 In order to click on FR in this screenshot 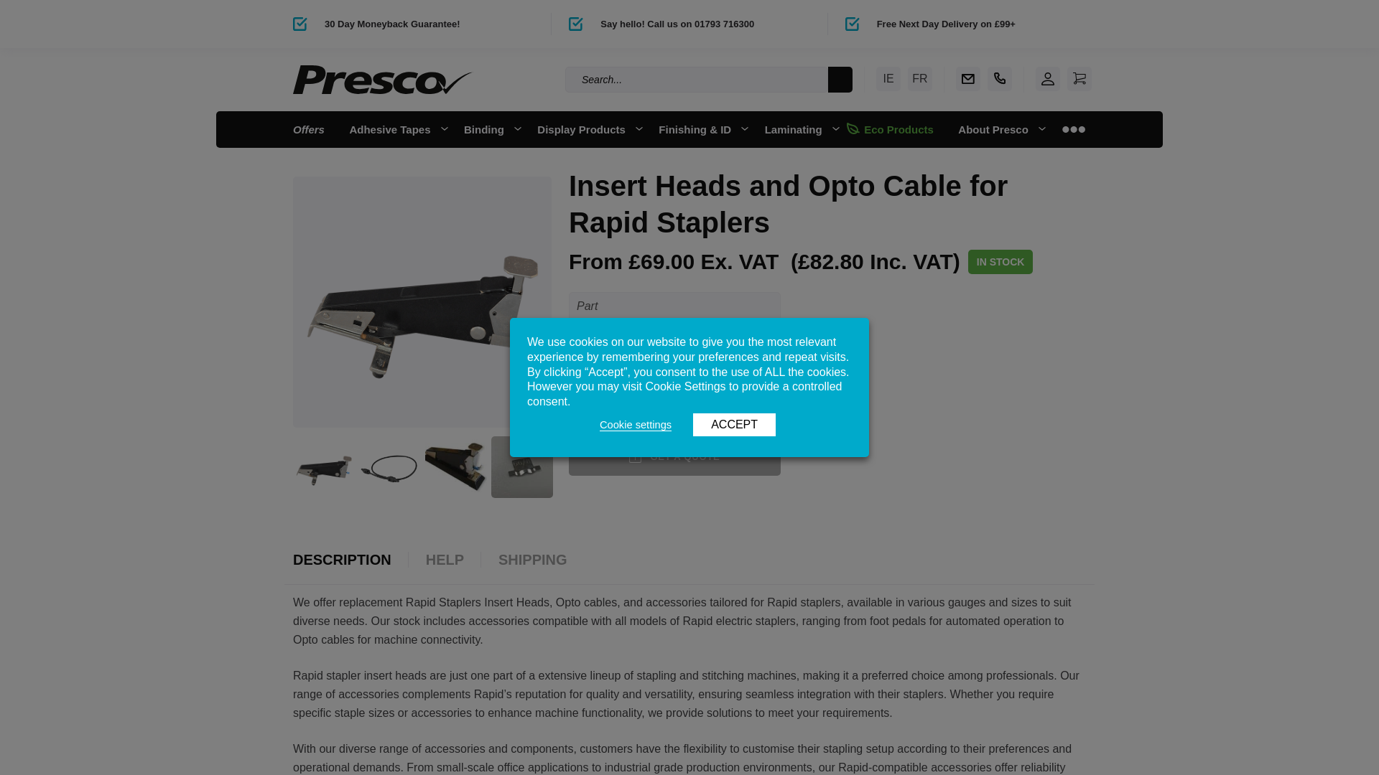, I will do `click(919, 79)`.